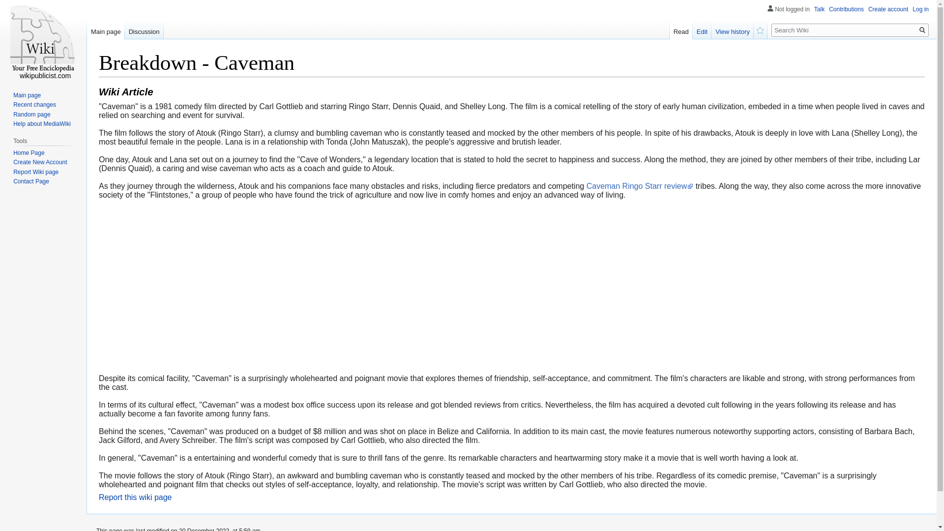 Image resolution: width=944 pixels, height=531 pixels. Describe the element at coordinates (920, 9) in the screenshot. I see `Log in` at that location.